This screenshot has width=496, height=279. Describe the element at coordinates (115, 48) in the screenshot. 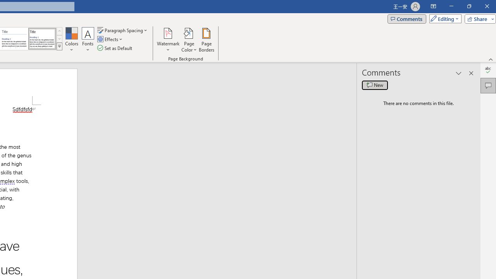

I see `Set as Default` at that location.